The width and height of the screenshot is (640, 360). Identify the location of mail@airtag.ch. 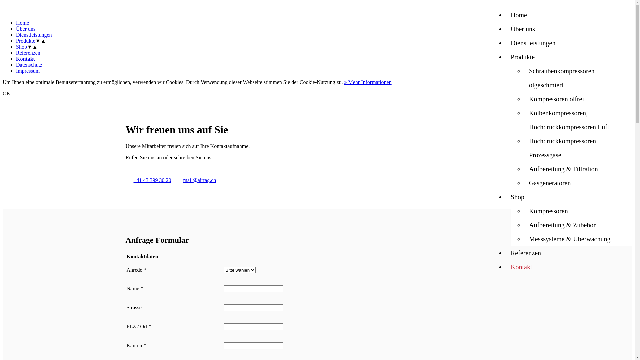
(200, 180).